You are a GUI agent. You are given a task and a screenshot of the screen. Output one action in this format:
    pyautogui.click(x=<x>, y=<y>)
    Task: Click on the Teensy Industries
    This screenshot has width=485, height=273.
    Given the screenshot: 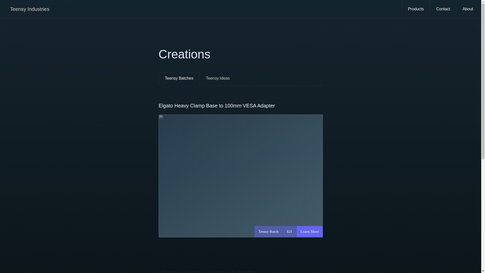 What is the action you would take?
    pyautogui.click(x=30, y=9)
    